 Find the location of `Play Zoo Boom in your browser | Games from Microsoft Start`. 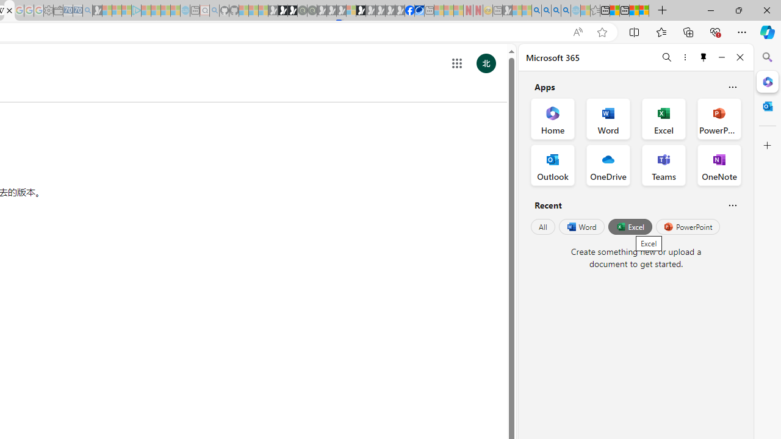

Play Zoo Boom in your browser | Games from Microsoft Start is located at coordinates (283, 11).